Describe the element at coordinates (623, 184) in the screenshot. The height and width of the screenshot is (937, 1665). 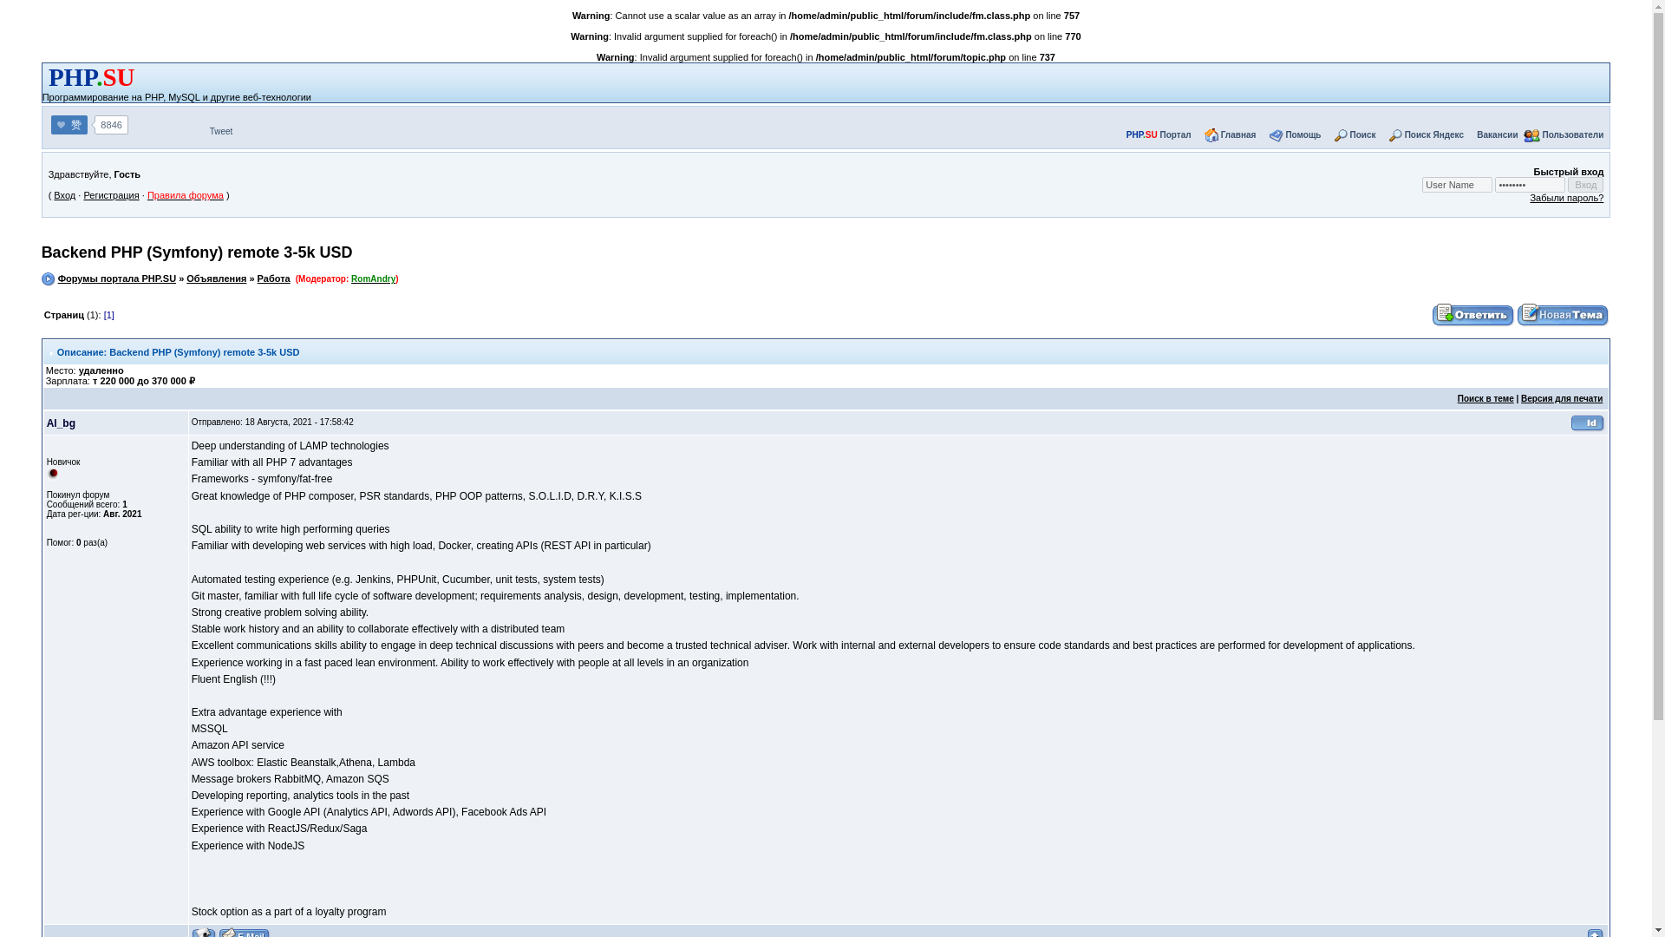
I see `Advertisement` at that location.